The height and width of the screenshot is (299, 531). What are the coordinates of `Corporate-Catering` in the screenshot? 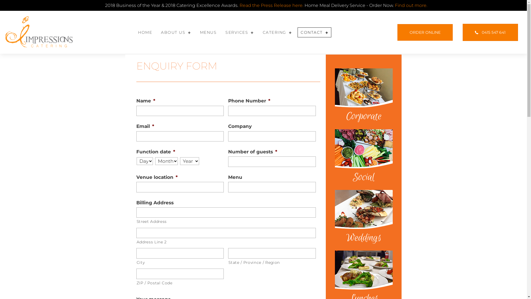 It's located at (364, 89).